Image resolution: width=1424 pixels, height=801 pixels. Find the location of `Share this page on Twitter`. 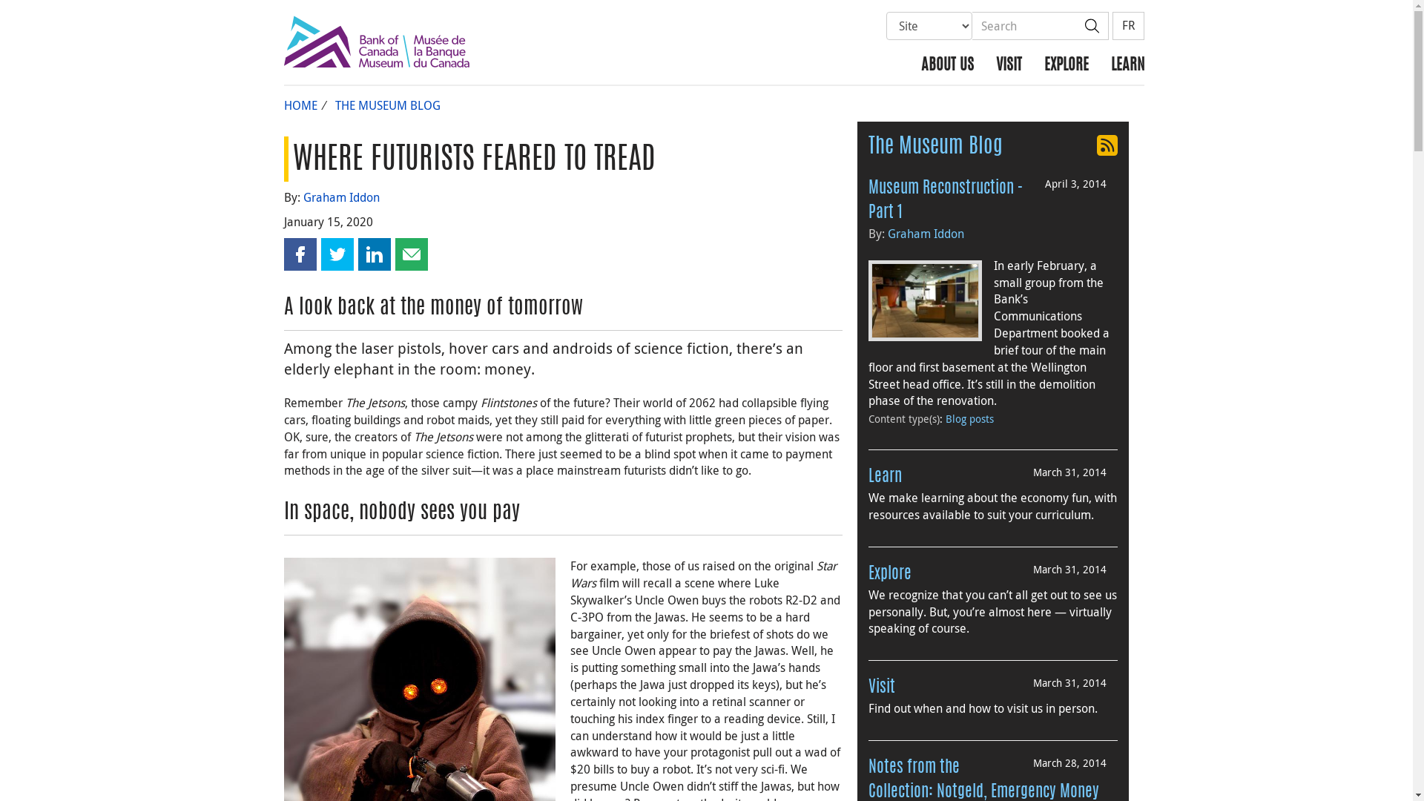

Share this page on Twitter is located at coordinates (337, 254).